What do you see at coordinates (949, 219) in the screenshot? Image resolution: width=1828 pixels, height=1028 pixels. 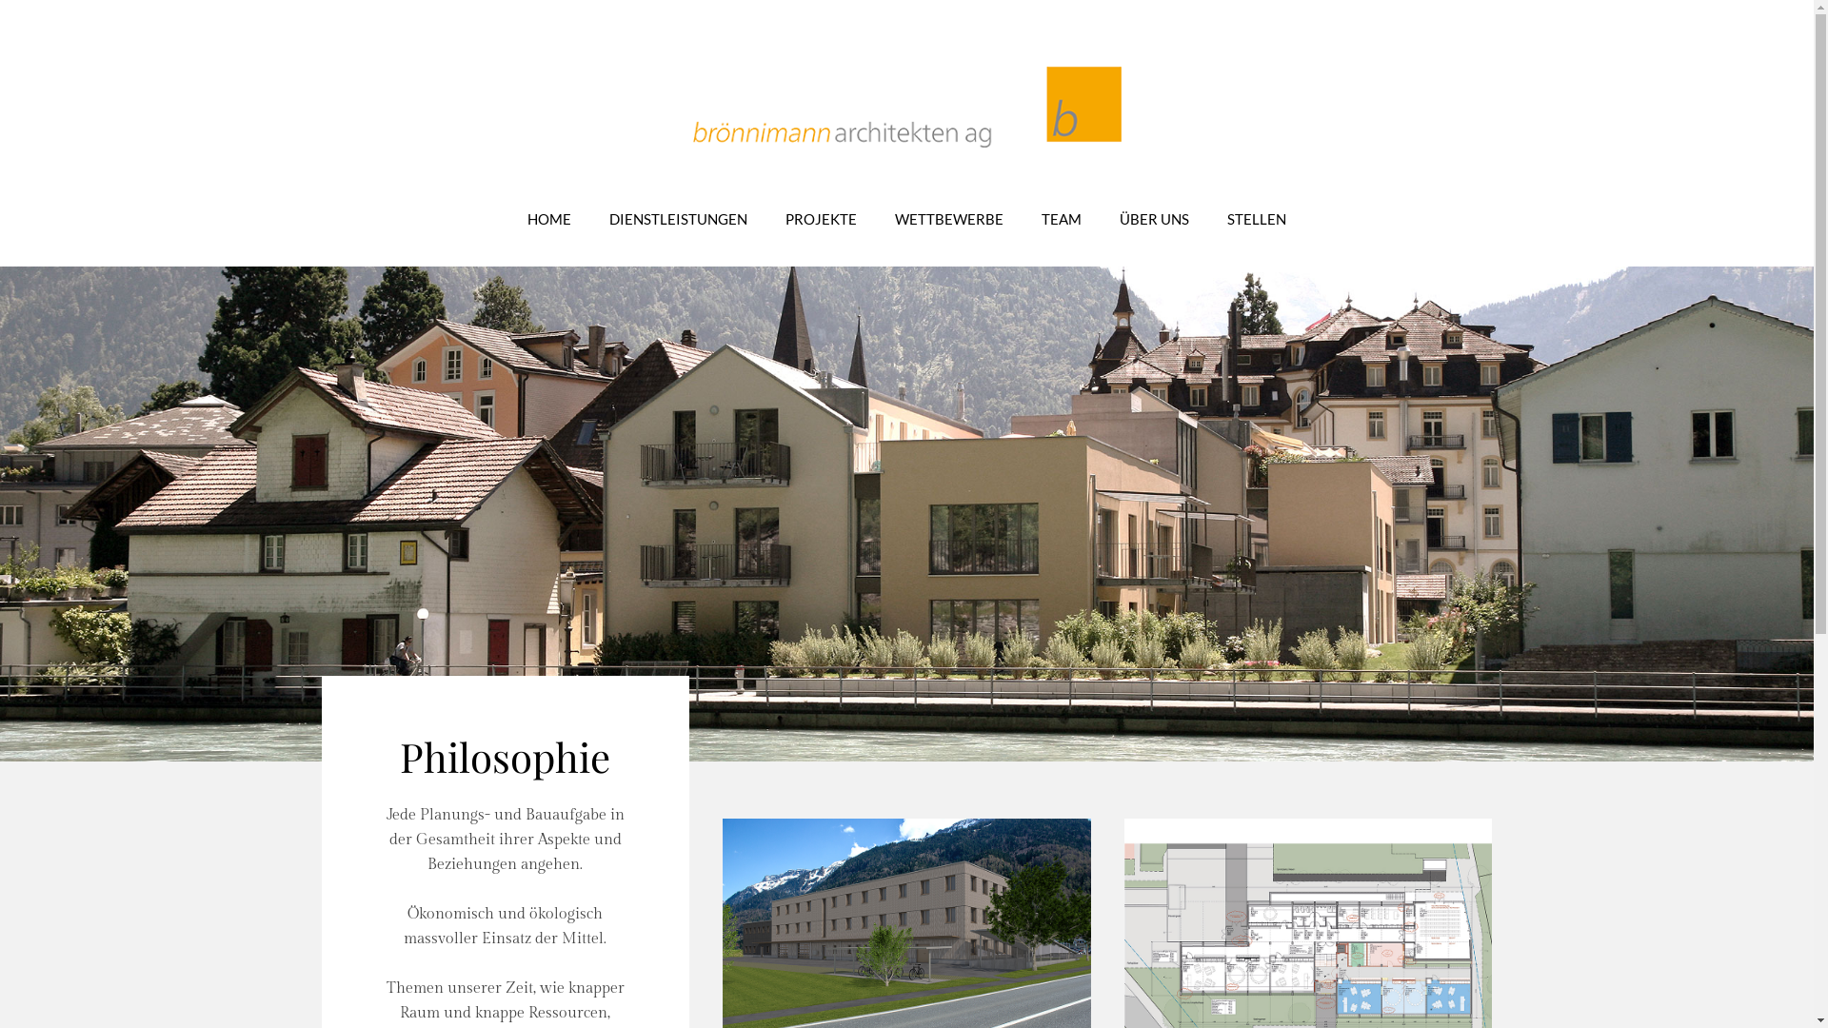 I see `WETTBEWERBE` at bounding box center [949, 219].